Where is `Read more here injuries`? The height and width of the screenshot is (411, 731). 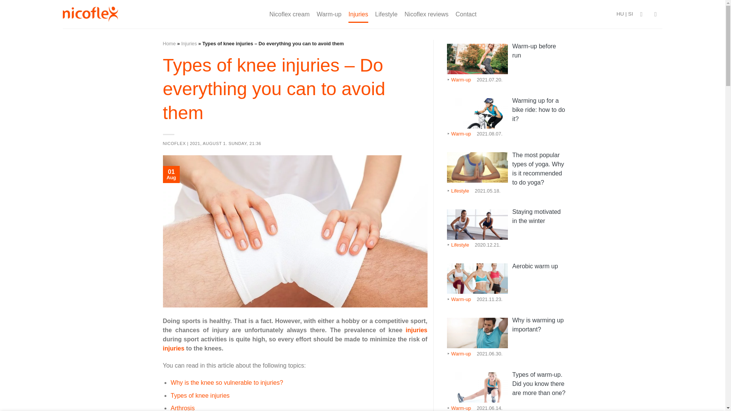
Read more here injuries is located at coordinates (174, 349).